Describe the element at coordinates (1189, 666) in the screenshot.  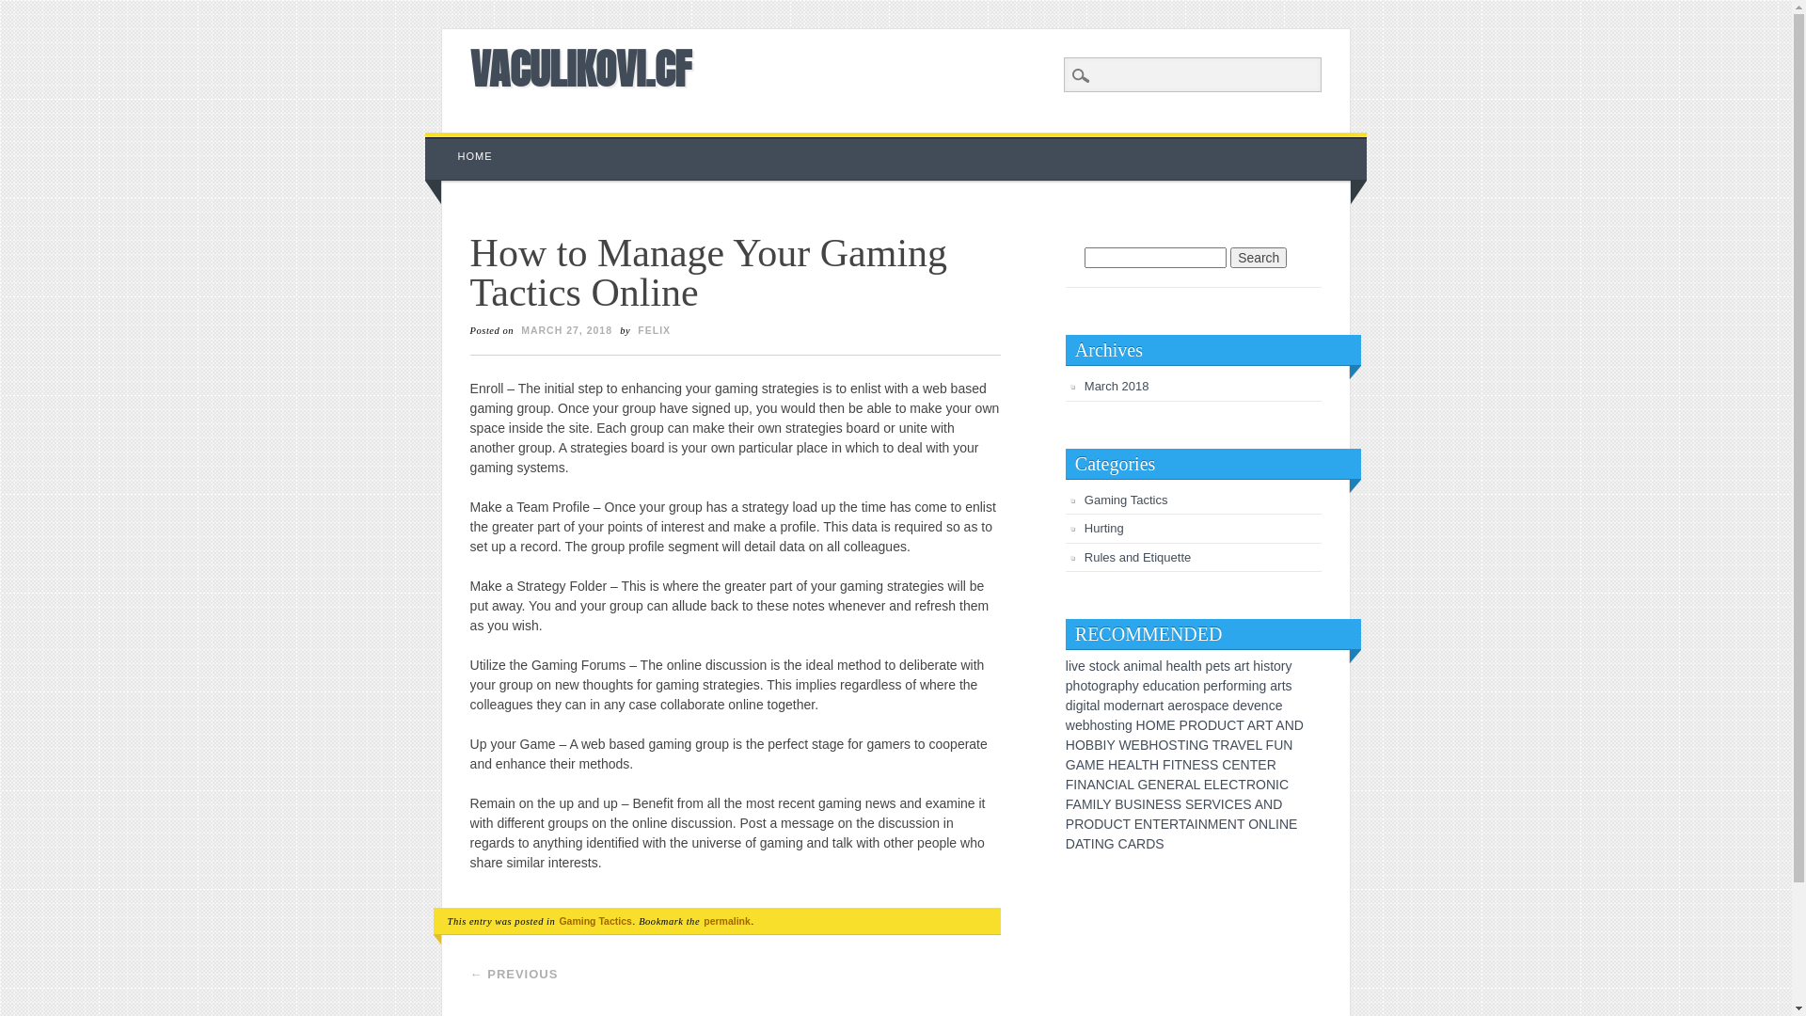
I see `l` at that location.